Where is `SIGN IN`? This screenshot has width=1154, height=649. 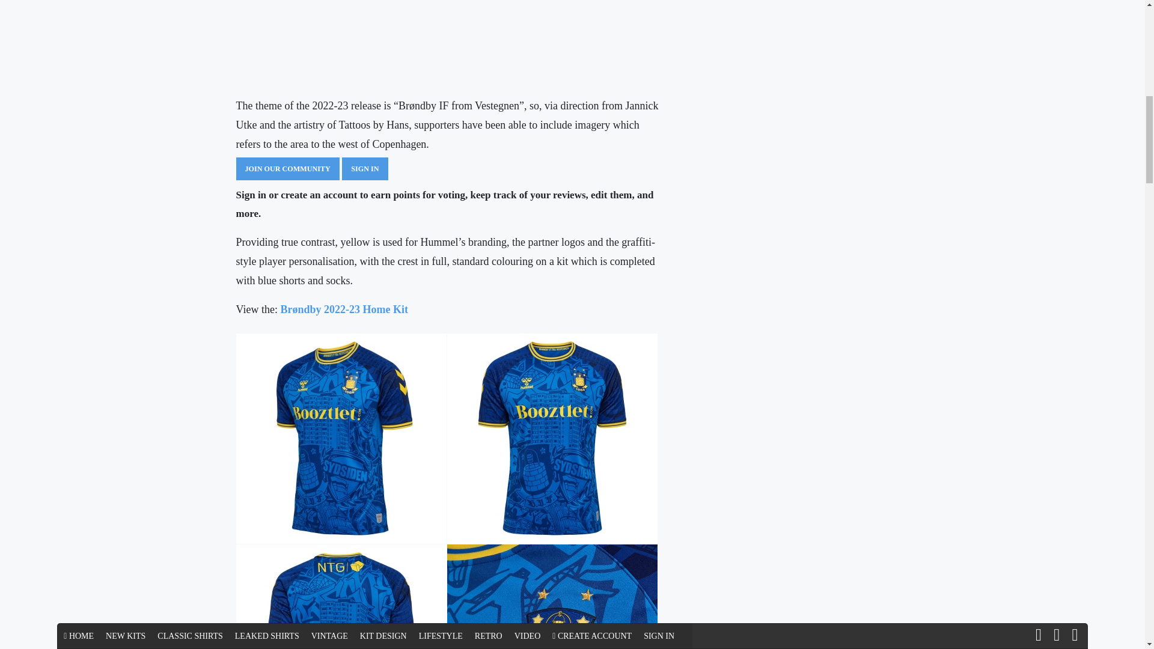 SIGN IN is located at coordinates (364, 169).